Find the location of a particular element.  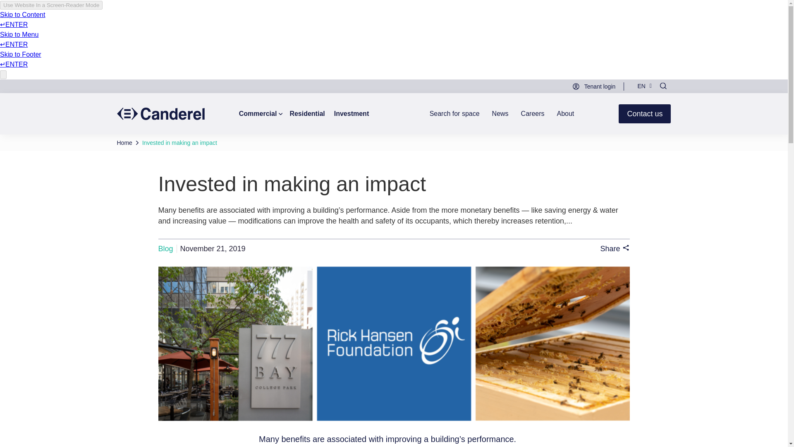

Home is located at coordinates (124, 142).